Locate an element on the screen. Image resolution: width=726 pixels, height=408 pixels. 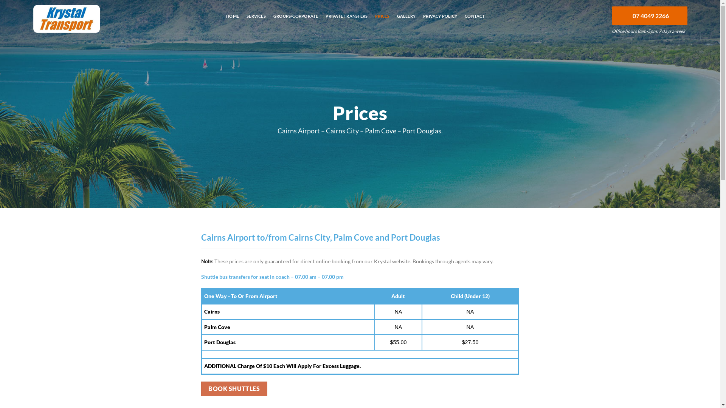
PRIVATE TRANSFERS is located at coordinates (346, 21).